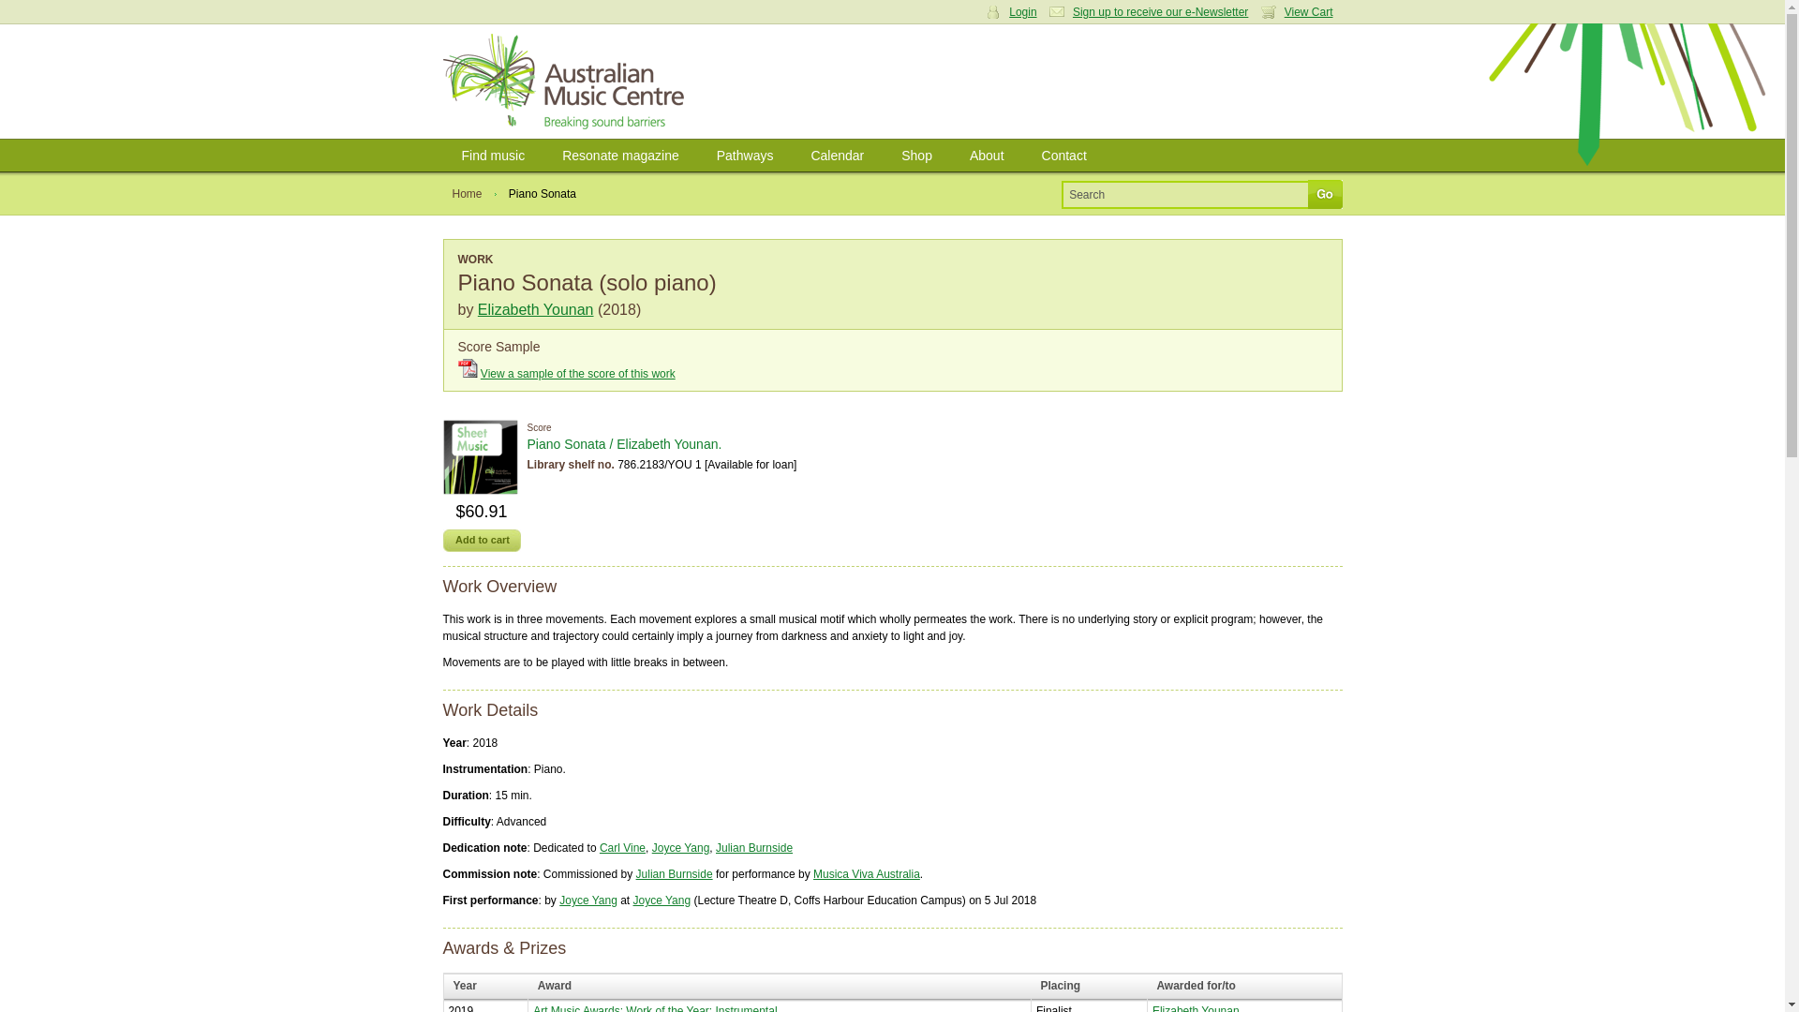  Describe the element at coordinates (459, 163) in the screenshot. I see `Login` at that location.